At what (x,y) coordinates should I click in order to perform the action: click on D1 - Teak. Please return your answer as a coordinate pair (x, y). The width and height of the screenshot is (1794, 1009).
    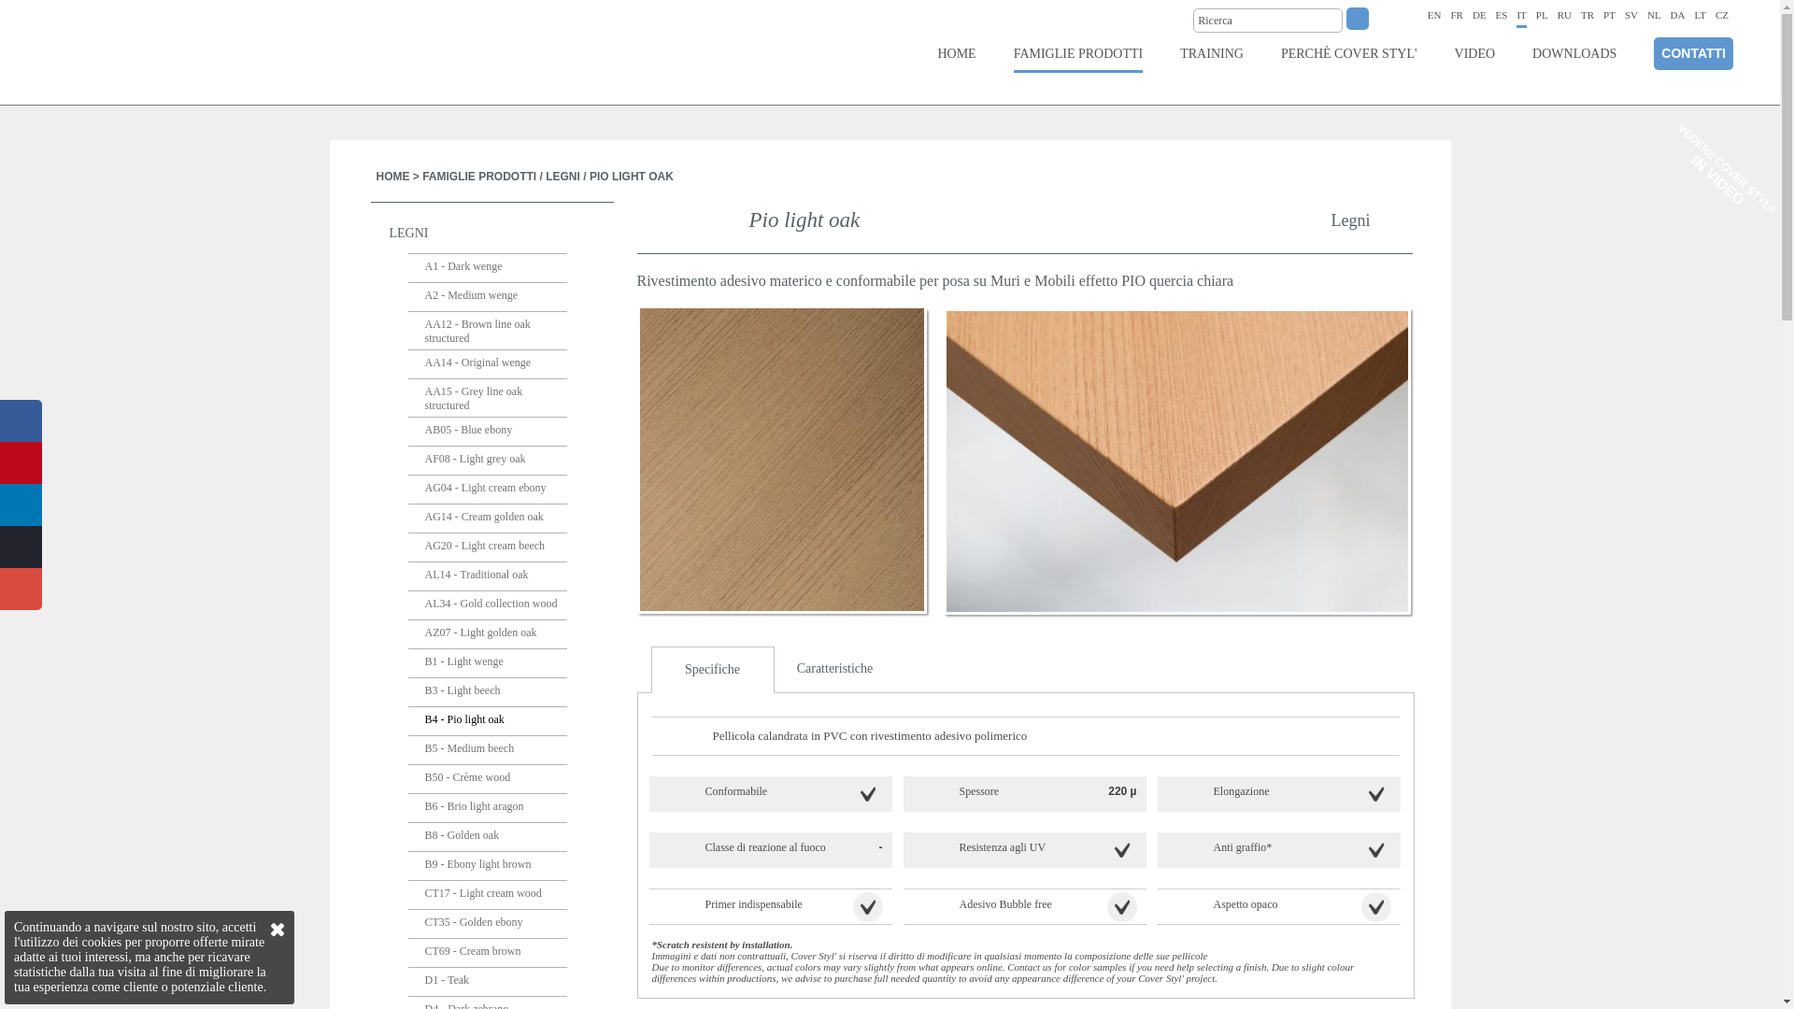
    Looking at the image, I should click on (487, 983).